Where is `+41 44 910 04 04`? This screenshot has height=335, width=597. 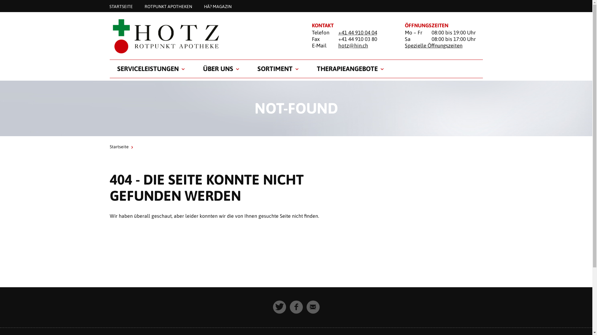
+41 44 910 04 04 is located at coordinates (358, 33).